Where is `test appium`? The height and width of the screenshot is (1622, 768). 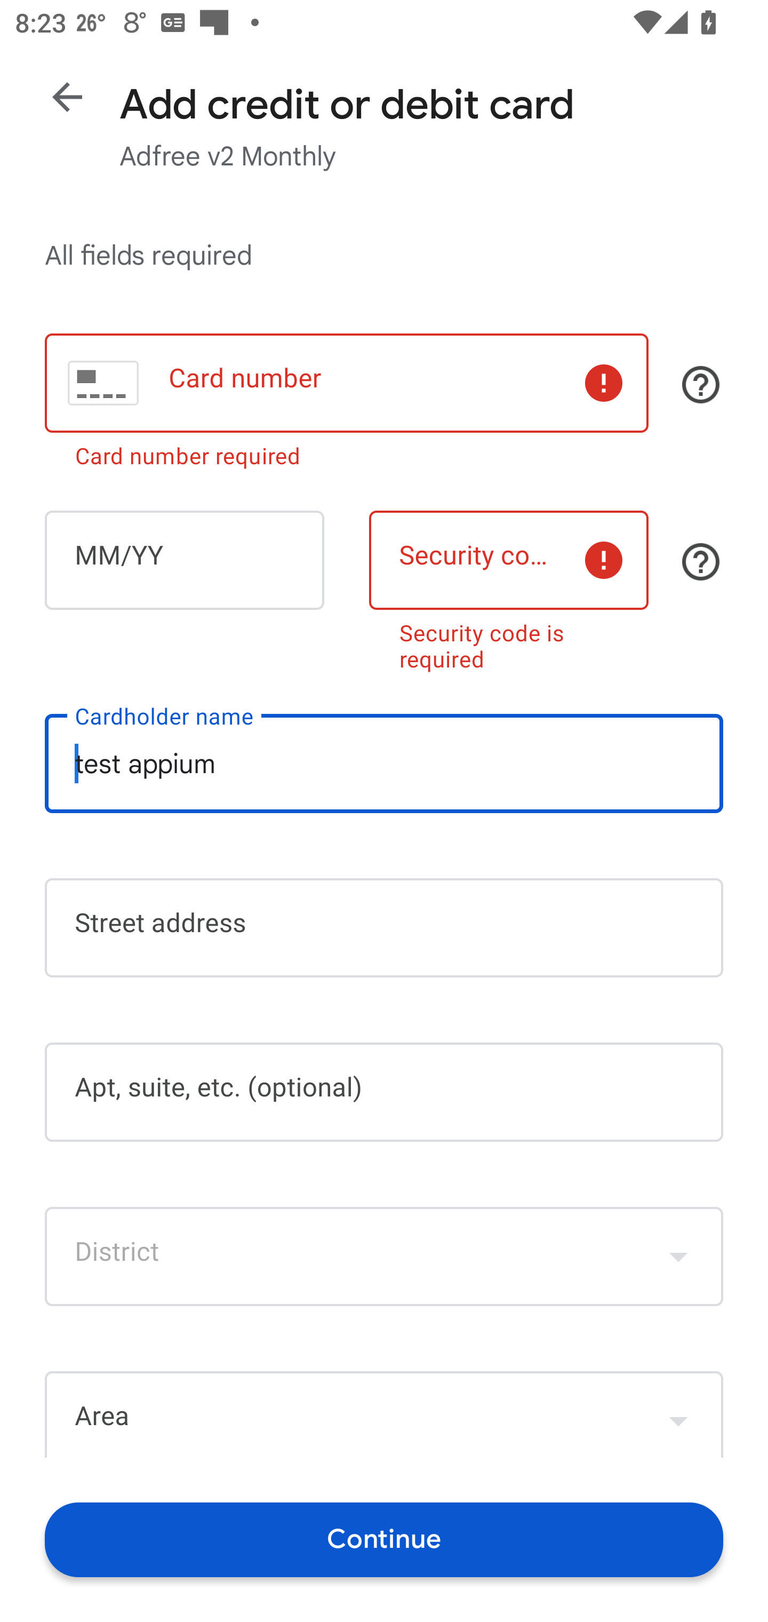
test appium is located at coordinates (384, 763).